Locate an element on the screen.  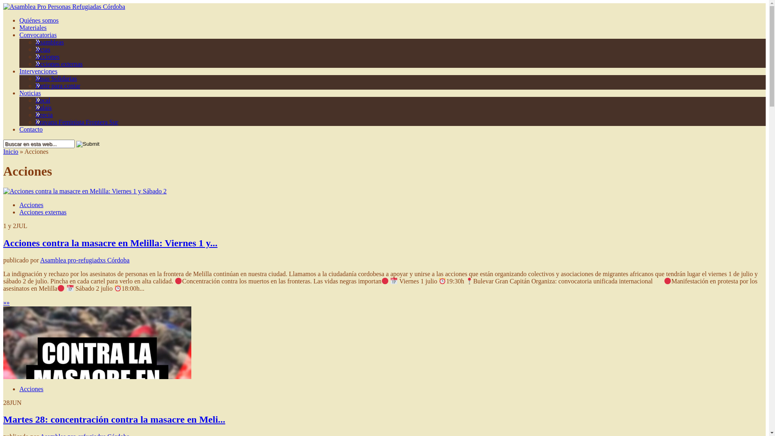
Calais is located at coordinates (44, 107).